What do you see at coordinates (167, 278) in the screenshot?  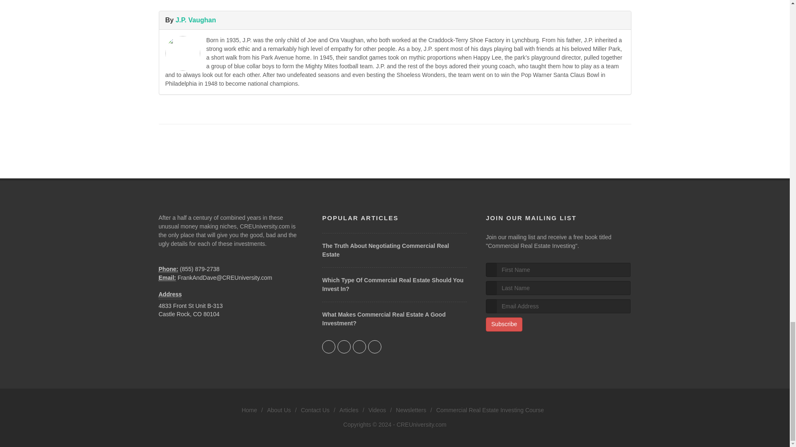 I see `Email Address` at bounding box center [167, 278].